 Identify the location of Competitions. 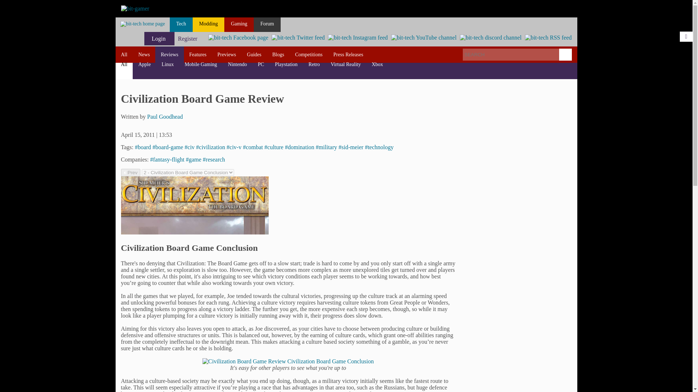
(309, 54).